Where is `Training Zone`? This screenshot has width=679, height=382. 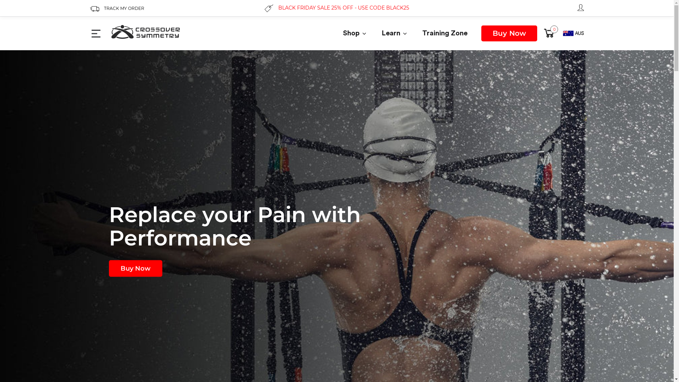
Training Zone is located at coordinates (445, 33).